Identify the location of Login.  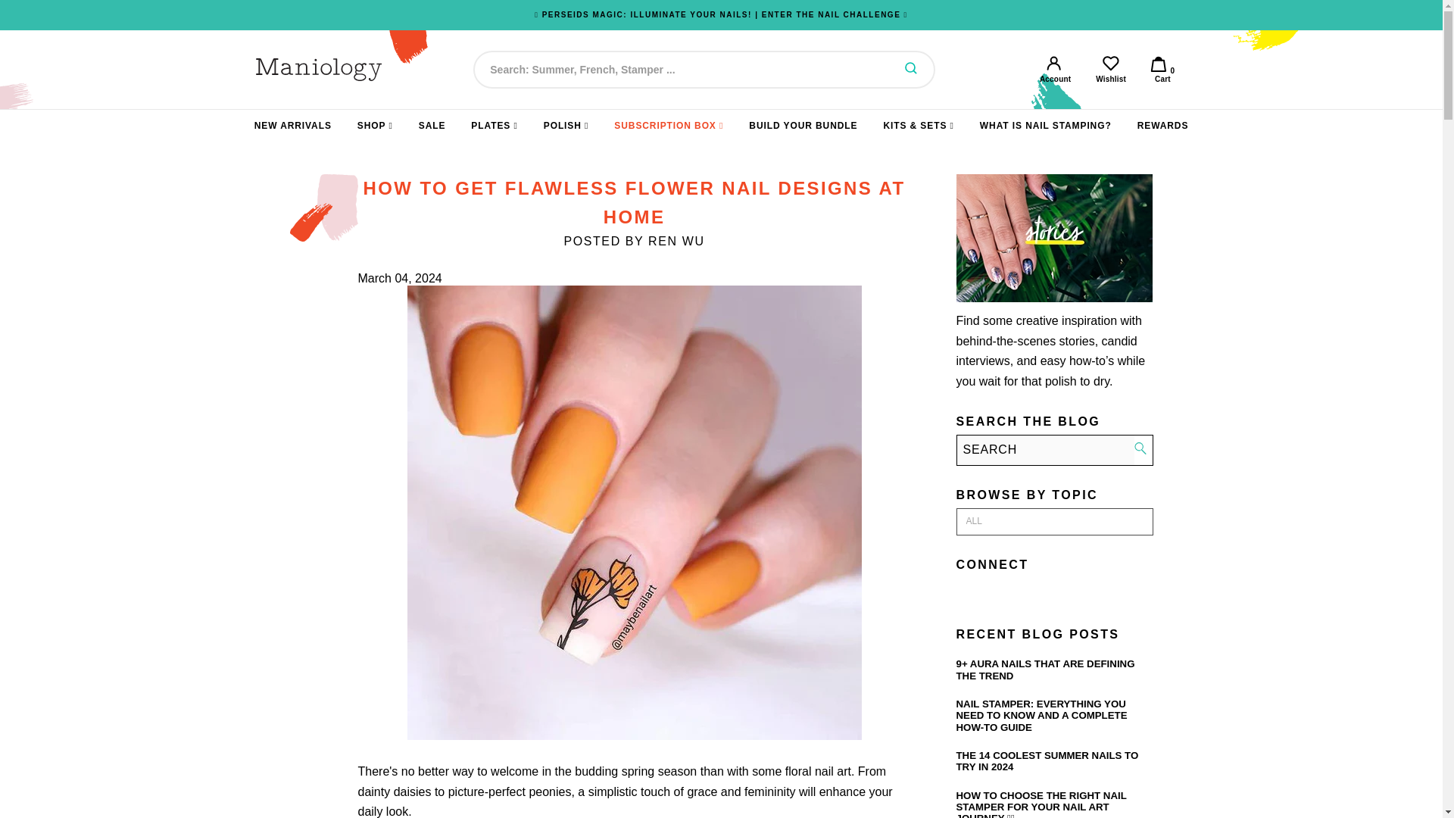
(1112, 70).